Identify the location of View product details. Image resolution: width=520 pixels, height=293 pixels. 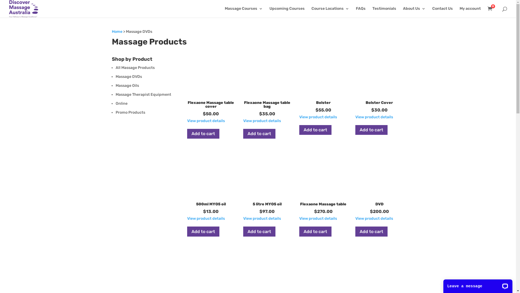
(206, 219).